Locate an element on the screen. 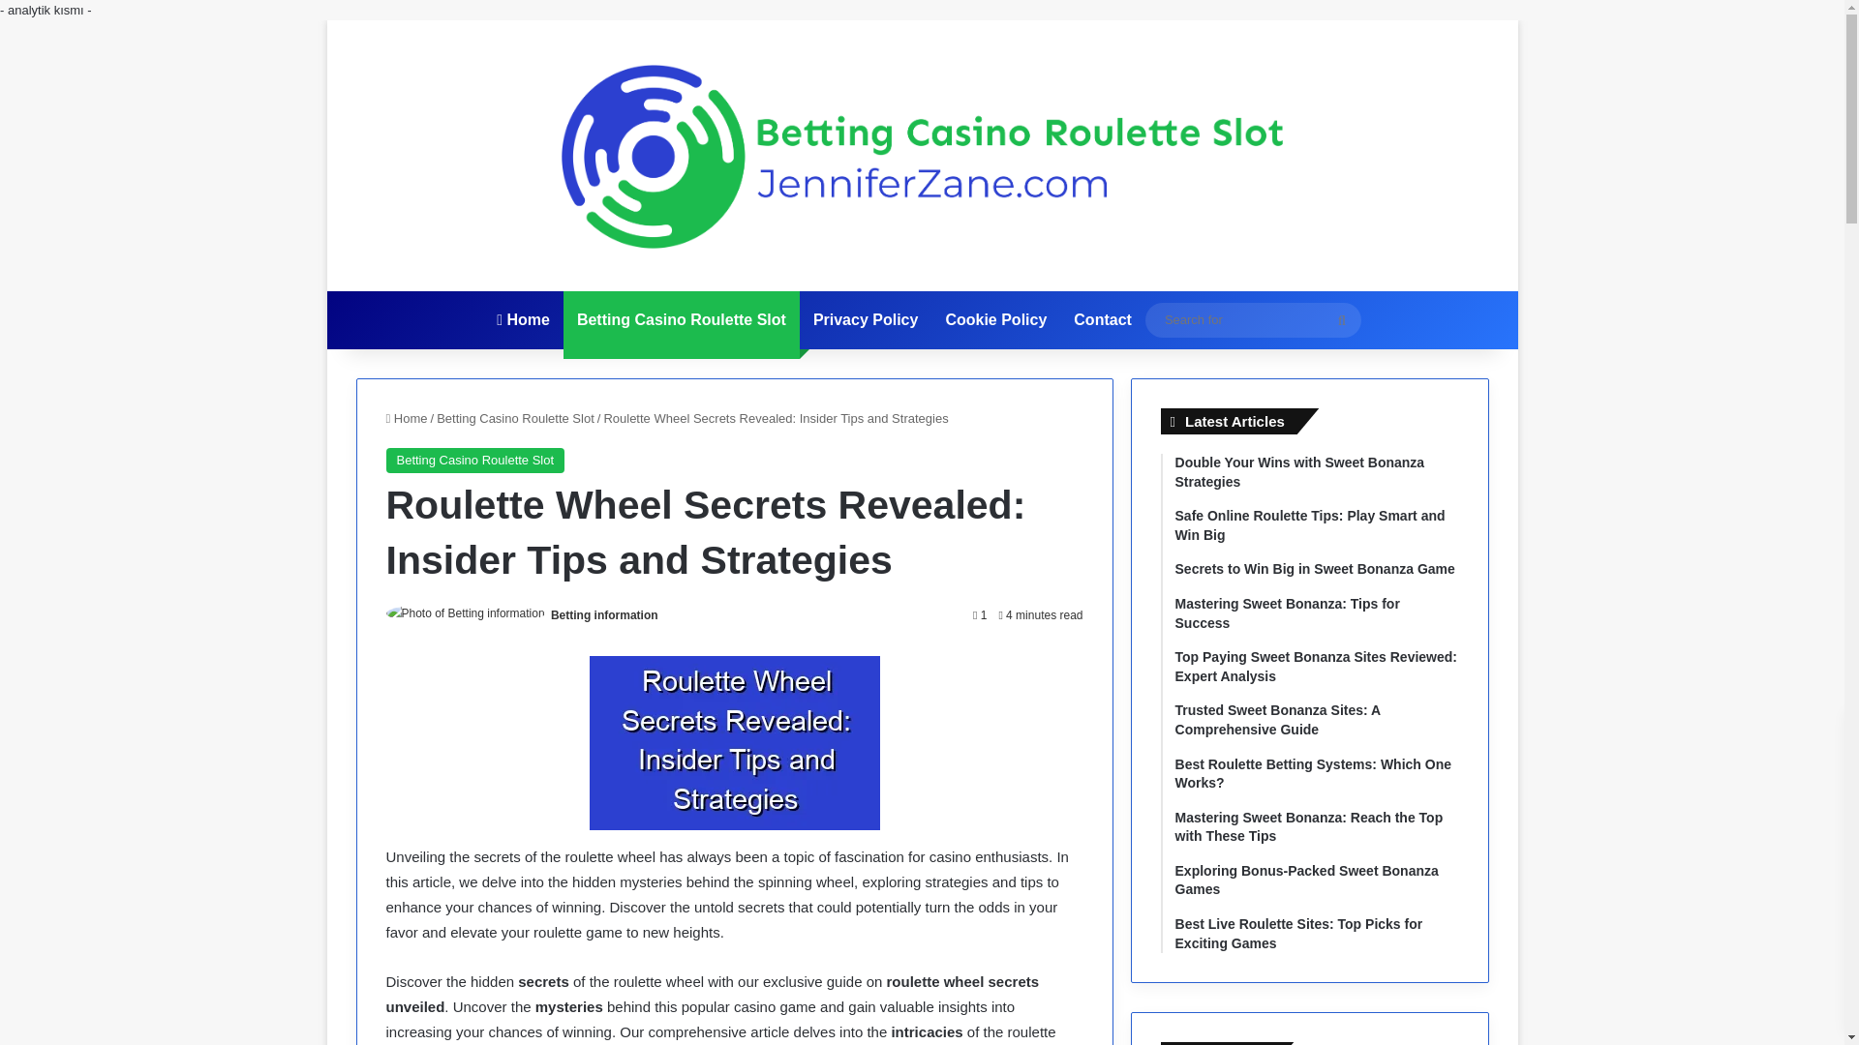 This screenshot has height=1045, width=1859. Home is located at coordinates (406, 418).